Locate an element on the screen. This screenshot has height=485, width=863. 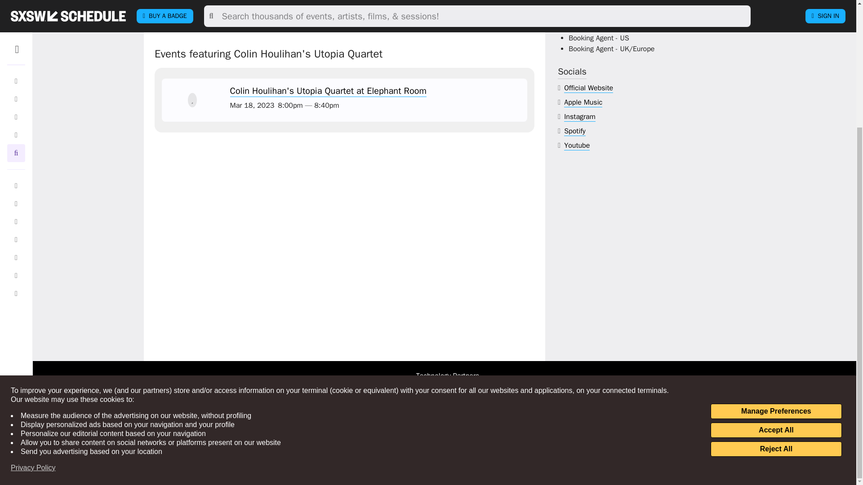
instagram is located at coordinates (580, 117).